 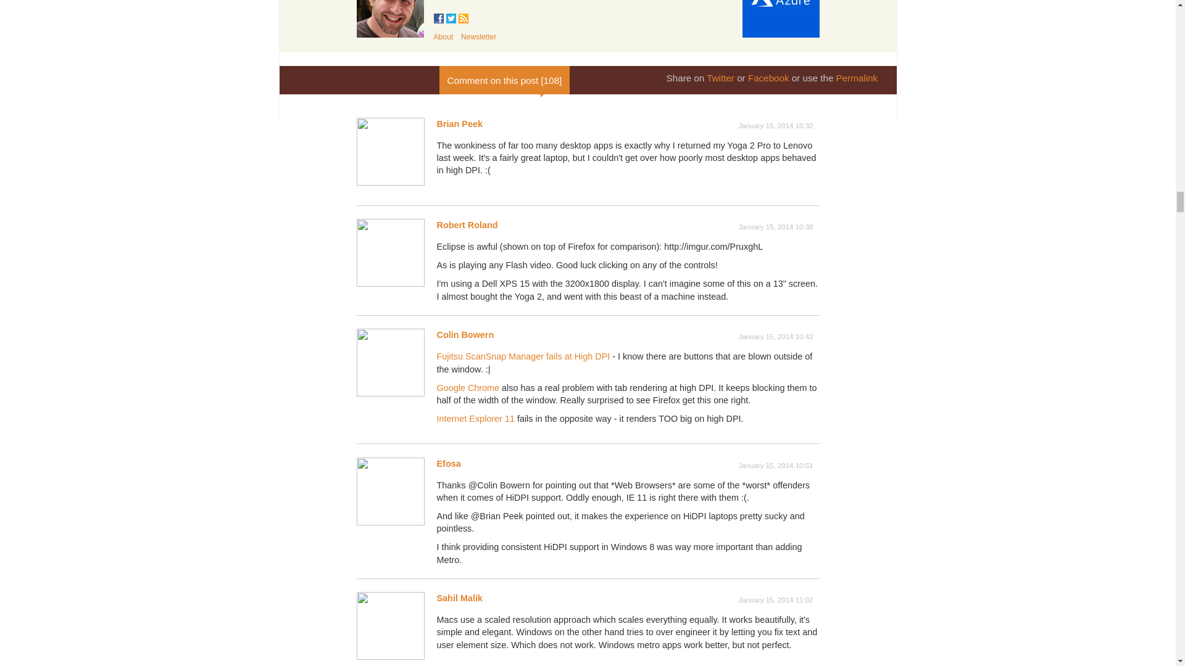 What do you see at coordinates (857, 78) in the screenshot?
I see `Permalink` at bounding box center [857, 78].